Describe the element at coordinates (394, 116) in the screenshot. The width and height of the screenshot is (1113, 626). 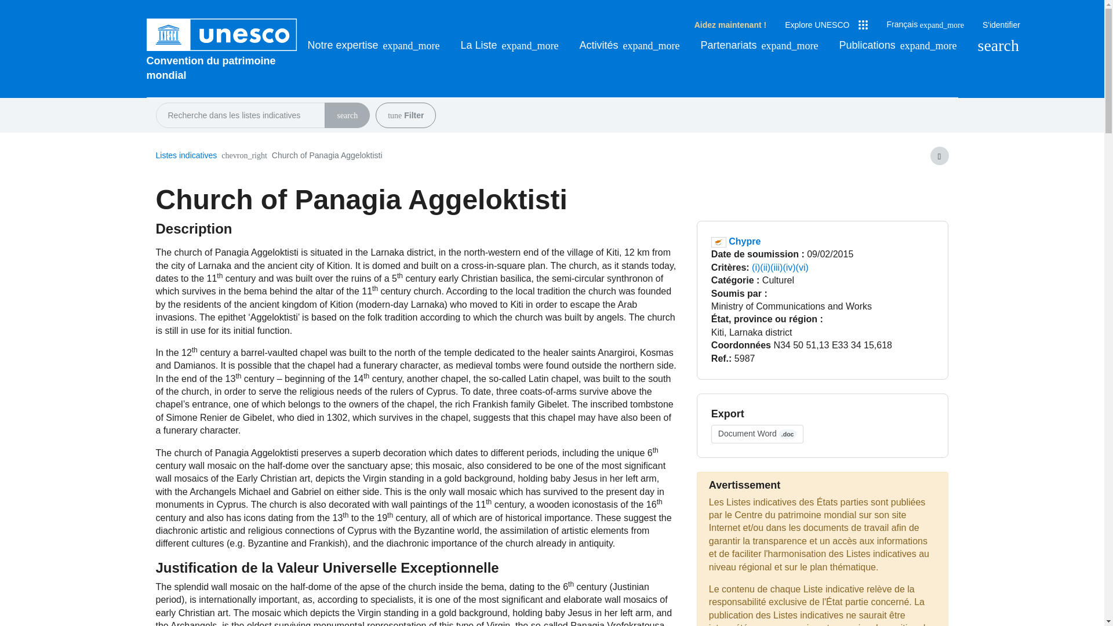
I see `Filter votre recherche` at that location.